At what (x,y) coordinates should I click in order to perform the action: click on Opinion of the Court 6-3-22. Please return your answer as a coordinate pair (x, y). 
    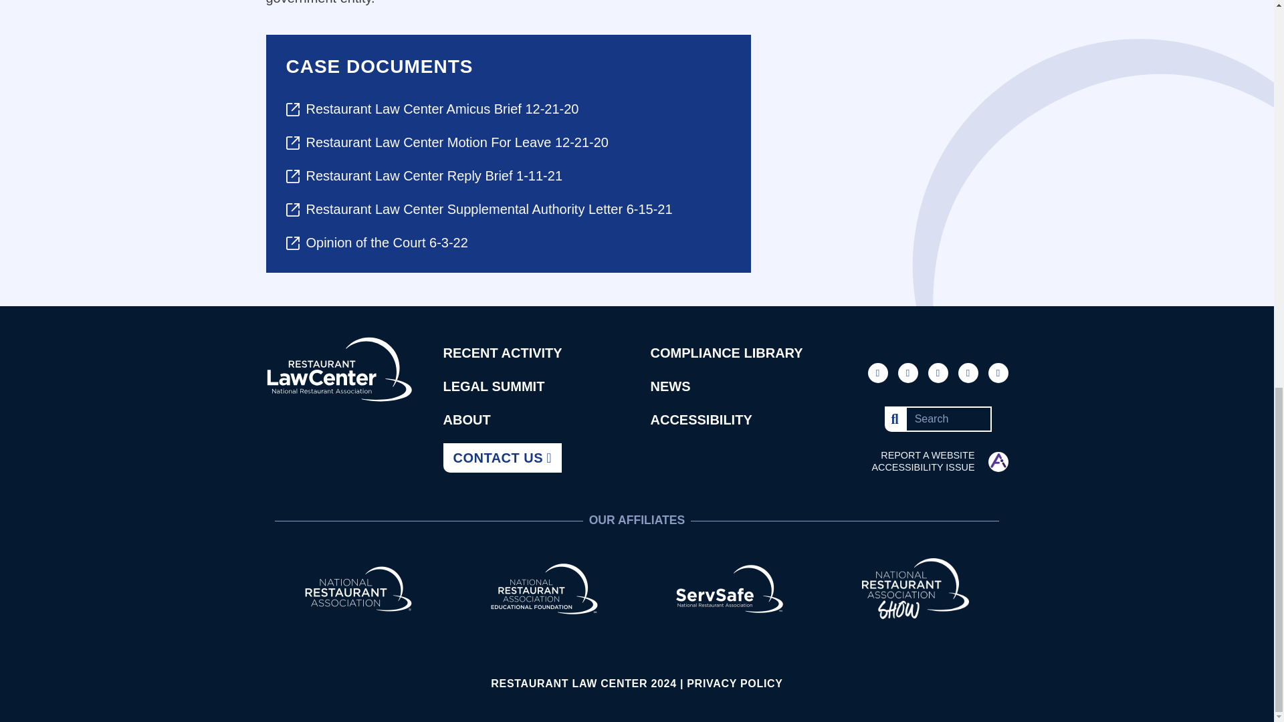
    Looking at the image, I should click on (508, 242).